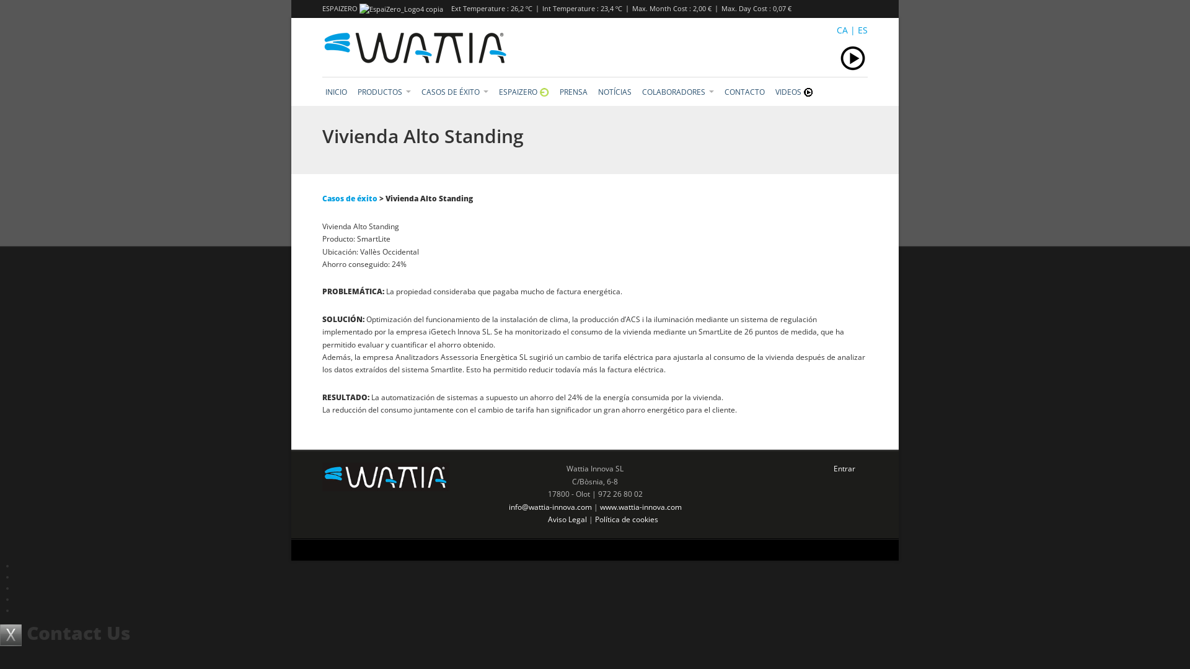 The width and height of the screenshot is (1190, 669). Describe the element at coordinates (384, 89) in the screenshot. I see `PRODUCTOS` at that location.